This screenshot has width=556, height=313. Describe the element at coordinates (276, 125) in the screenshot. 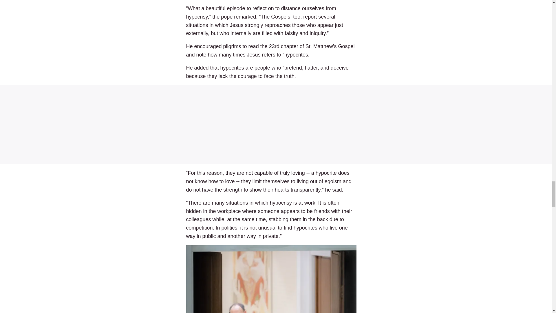

I see `3rd party ad content` at that location.